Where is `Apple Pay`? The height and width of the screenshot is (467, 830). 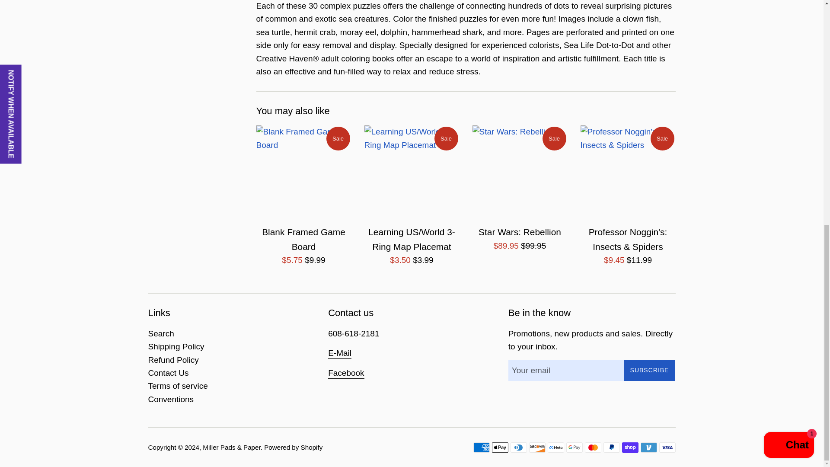
Apple Pay is located at coordinates (500, 447).